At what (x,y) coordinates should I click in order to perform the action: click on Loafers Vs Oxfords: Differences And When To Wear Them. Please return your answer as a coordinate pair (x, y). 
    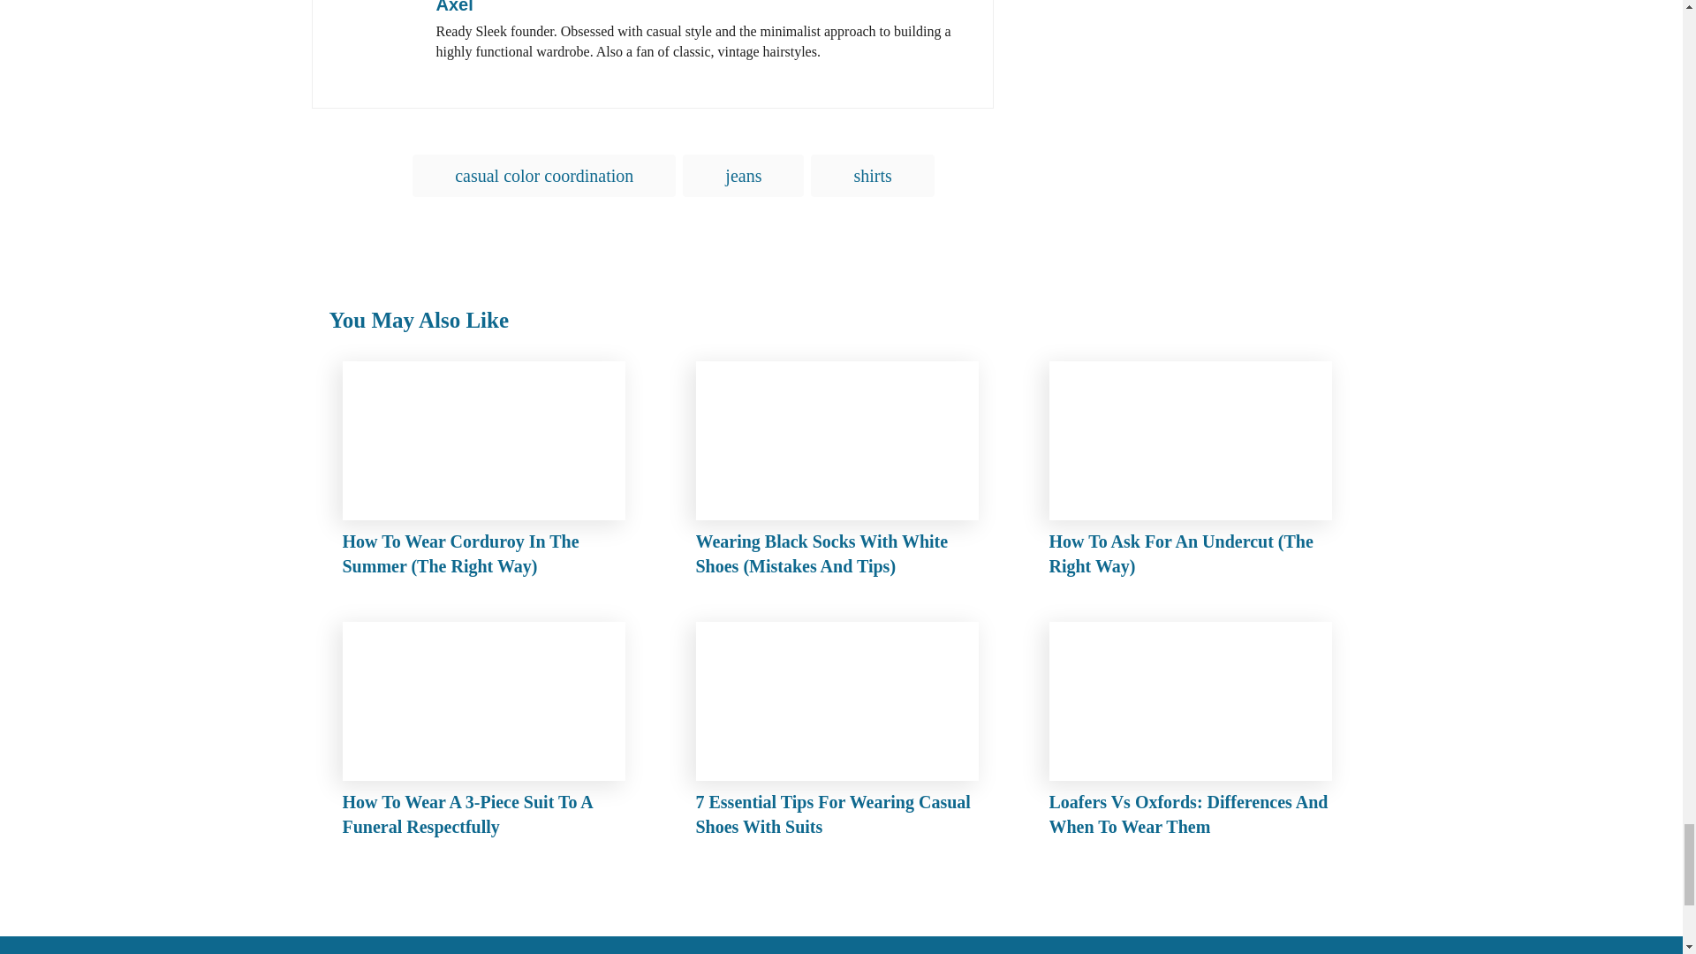
    Looking at the image, I should click on (1195, 735).